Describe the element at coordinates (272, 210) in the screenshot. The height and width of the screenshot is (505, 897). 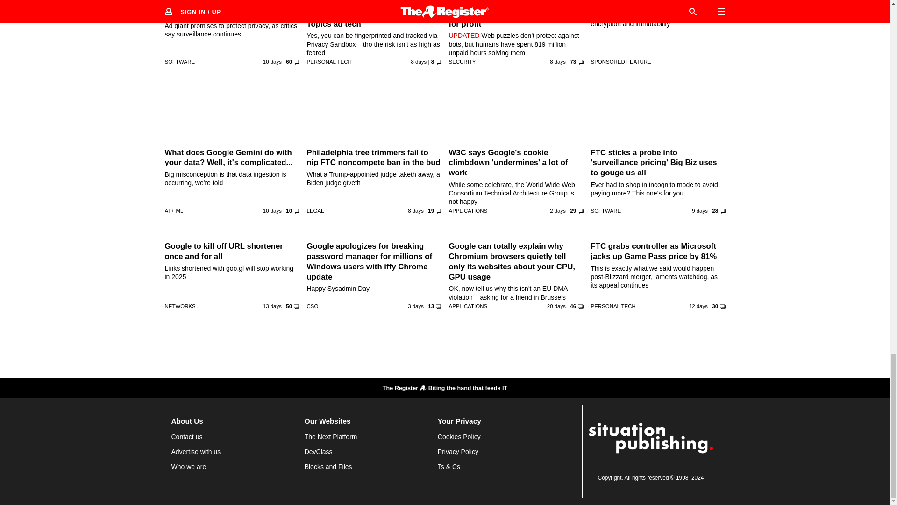
I see `22 Jul 2024 19:15` at that location.